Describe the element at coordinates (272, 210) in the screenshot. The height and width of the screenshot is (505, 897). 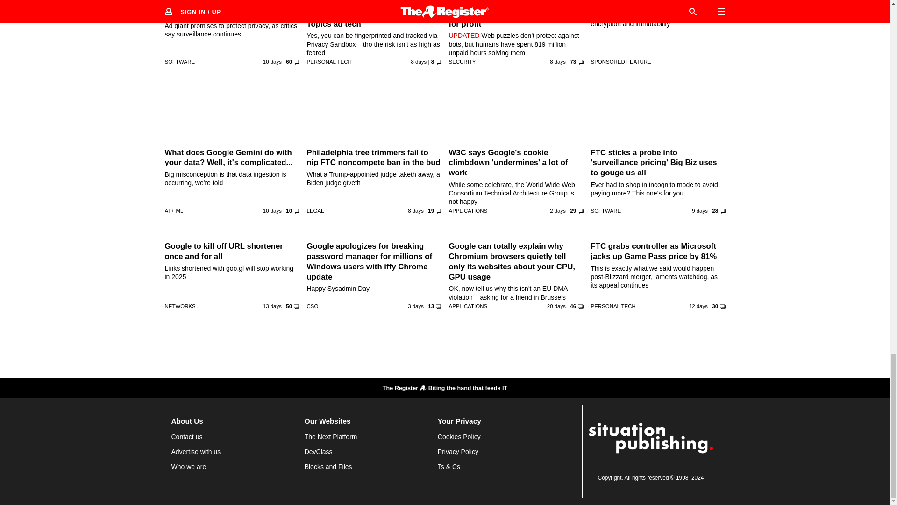
I see `22 Jul 2024 19:15` at that location.